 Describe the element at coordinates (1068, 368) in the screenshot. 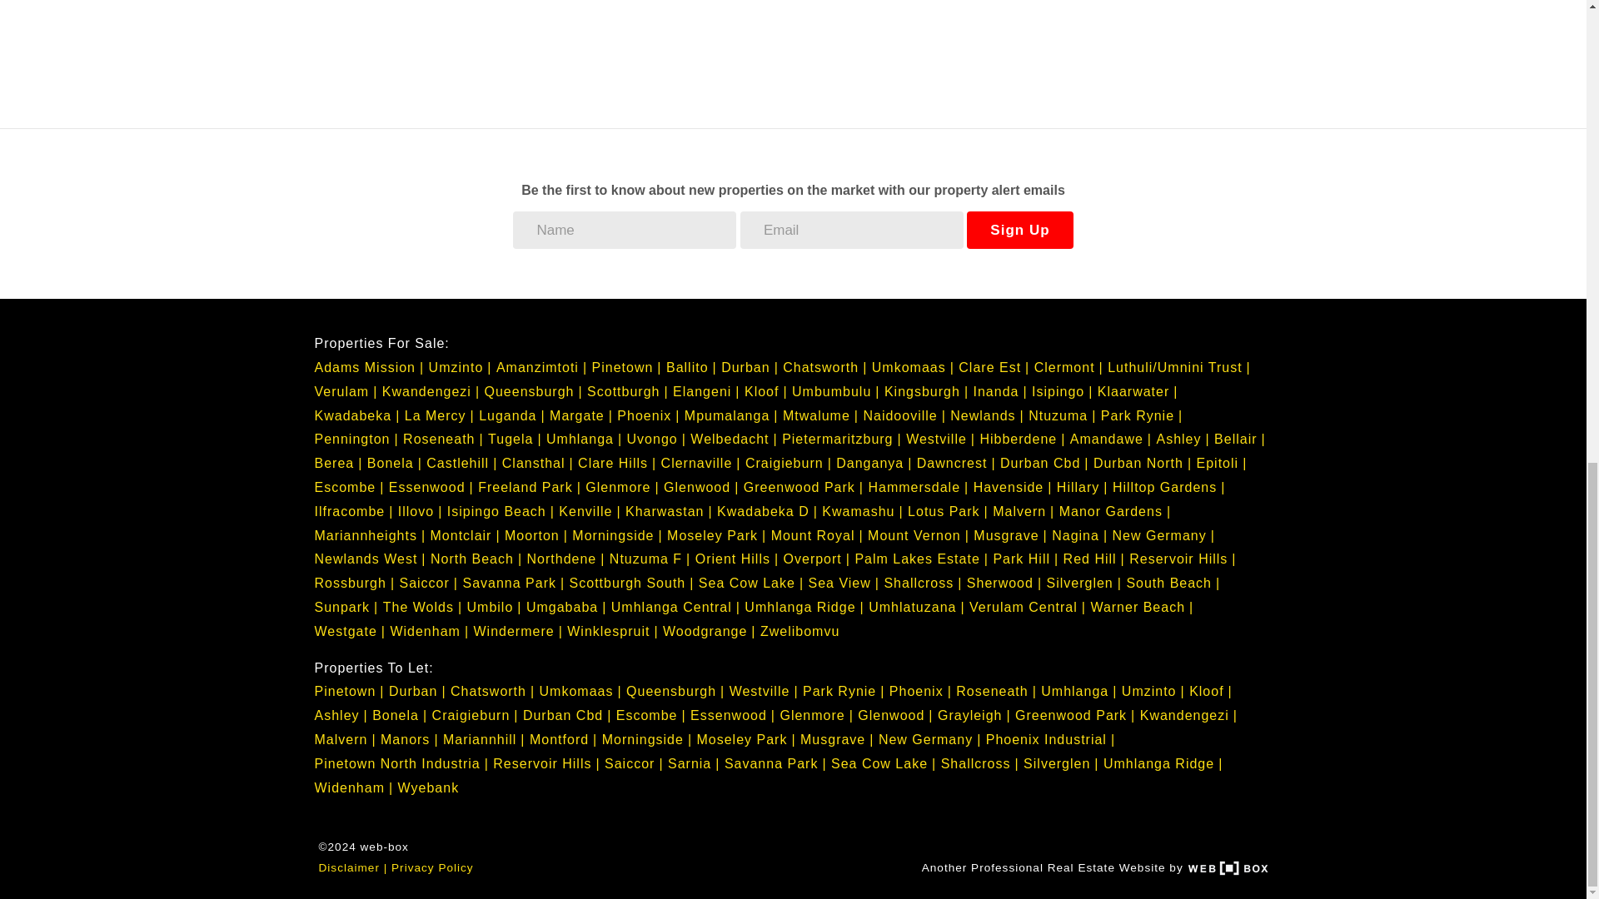

I see `Properties for sale in Clermont` at that location.